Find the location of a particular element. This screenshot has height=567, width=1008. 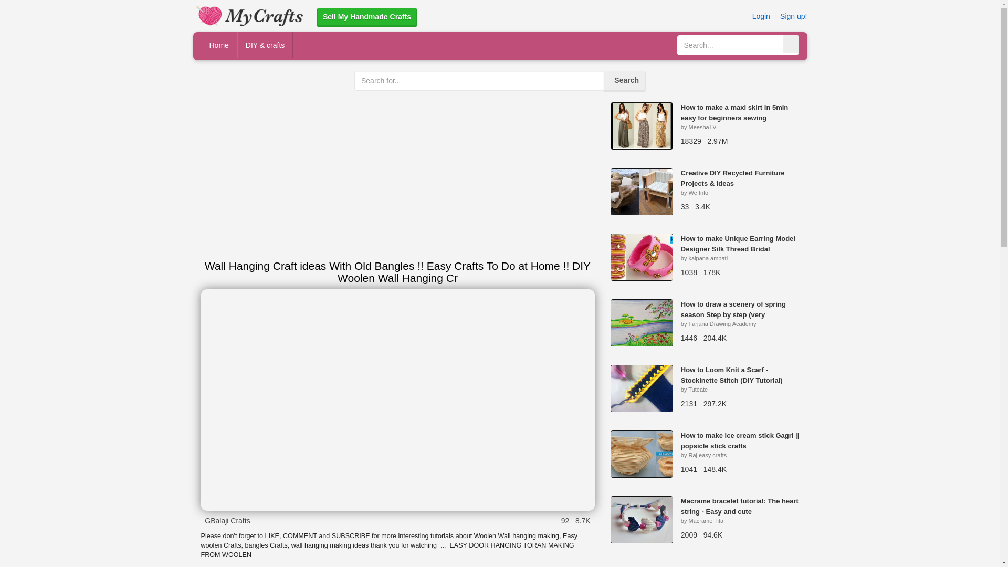

How to make a maxi skirt in 5min easy for beginners sewing is located at coordinates (734, 112).